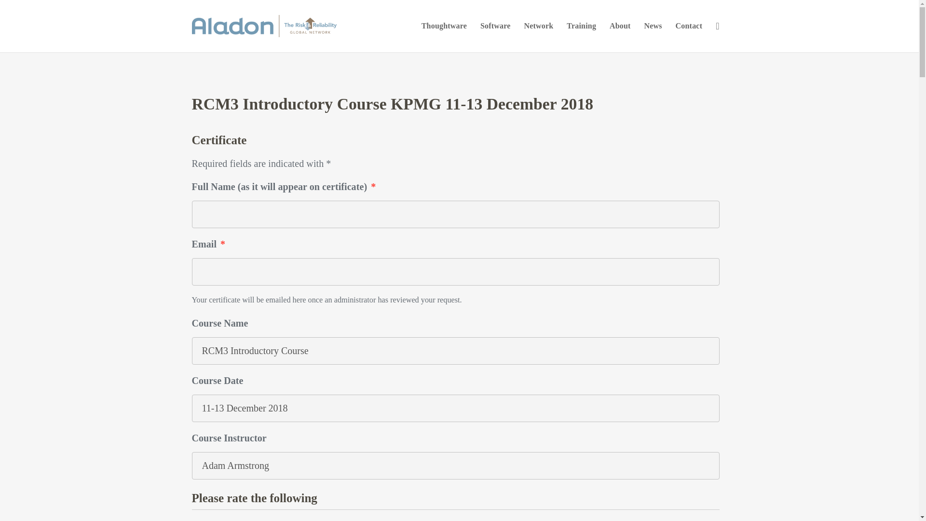  I want to click on Thoughtware, so click(444, 26).